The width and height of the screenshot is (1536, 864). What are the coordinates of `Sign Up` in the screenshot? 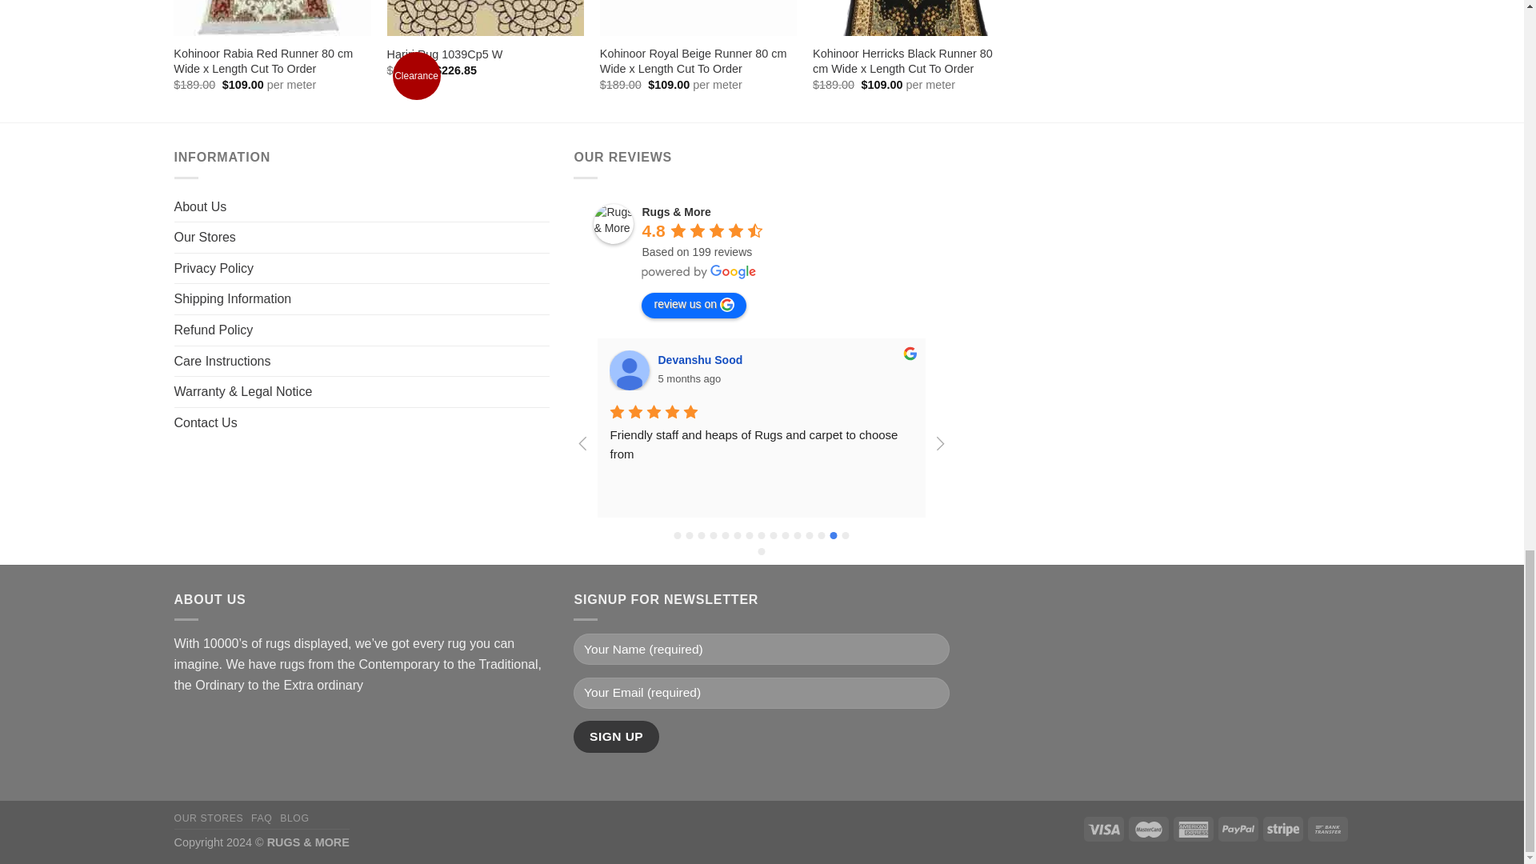 It's located at (616, 736).